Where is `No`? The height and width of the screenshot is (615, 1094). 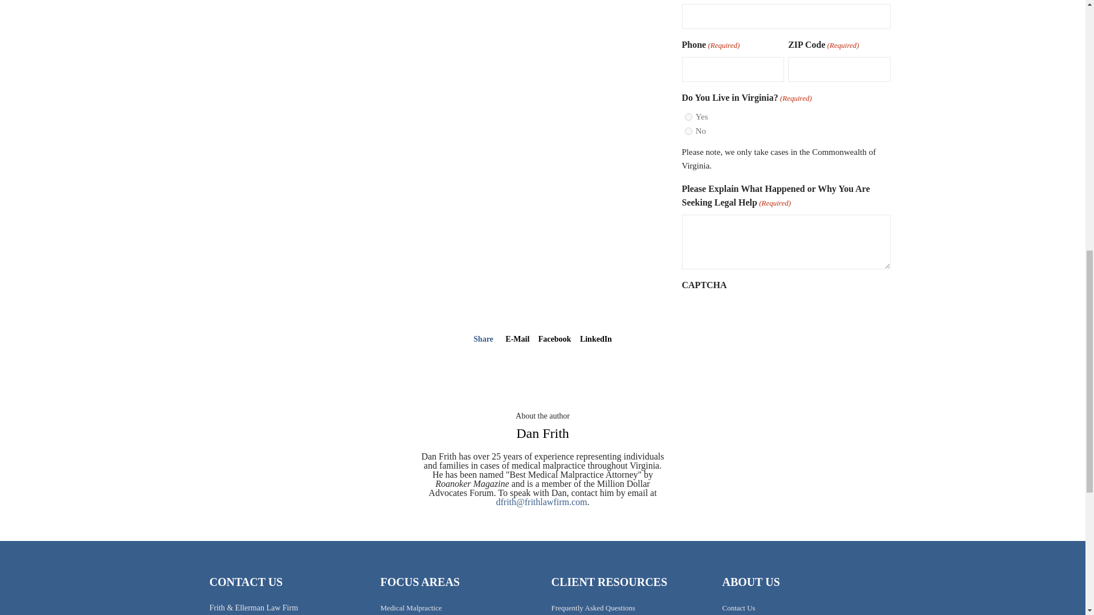 No is located at coordinates (688, 131).